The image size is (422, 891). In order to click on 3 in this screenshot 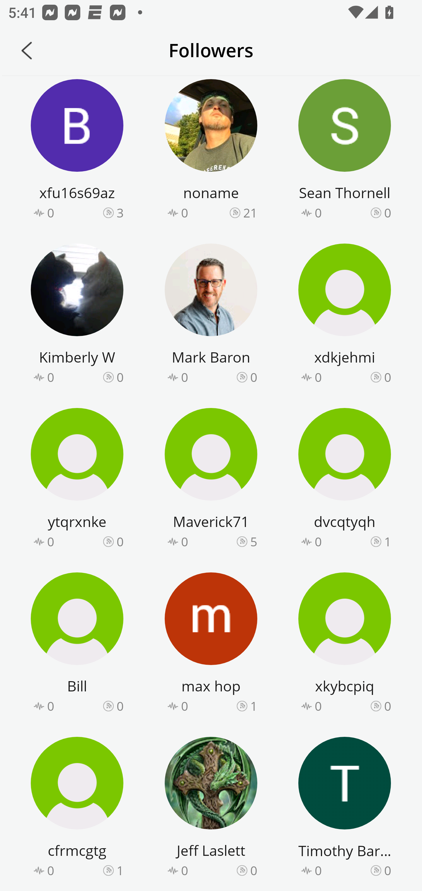, I will do `click(120, 212)`.